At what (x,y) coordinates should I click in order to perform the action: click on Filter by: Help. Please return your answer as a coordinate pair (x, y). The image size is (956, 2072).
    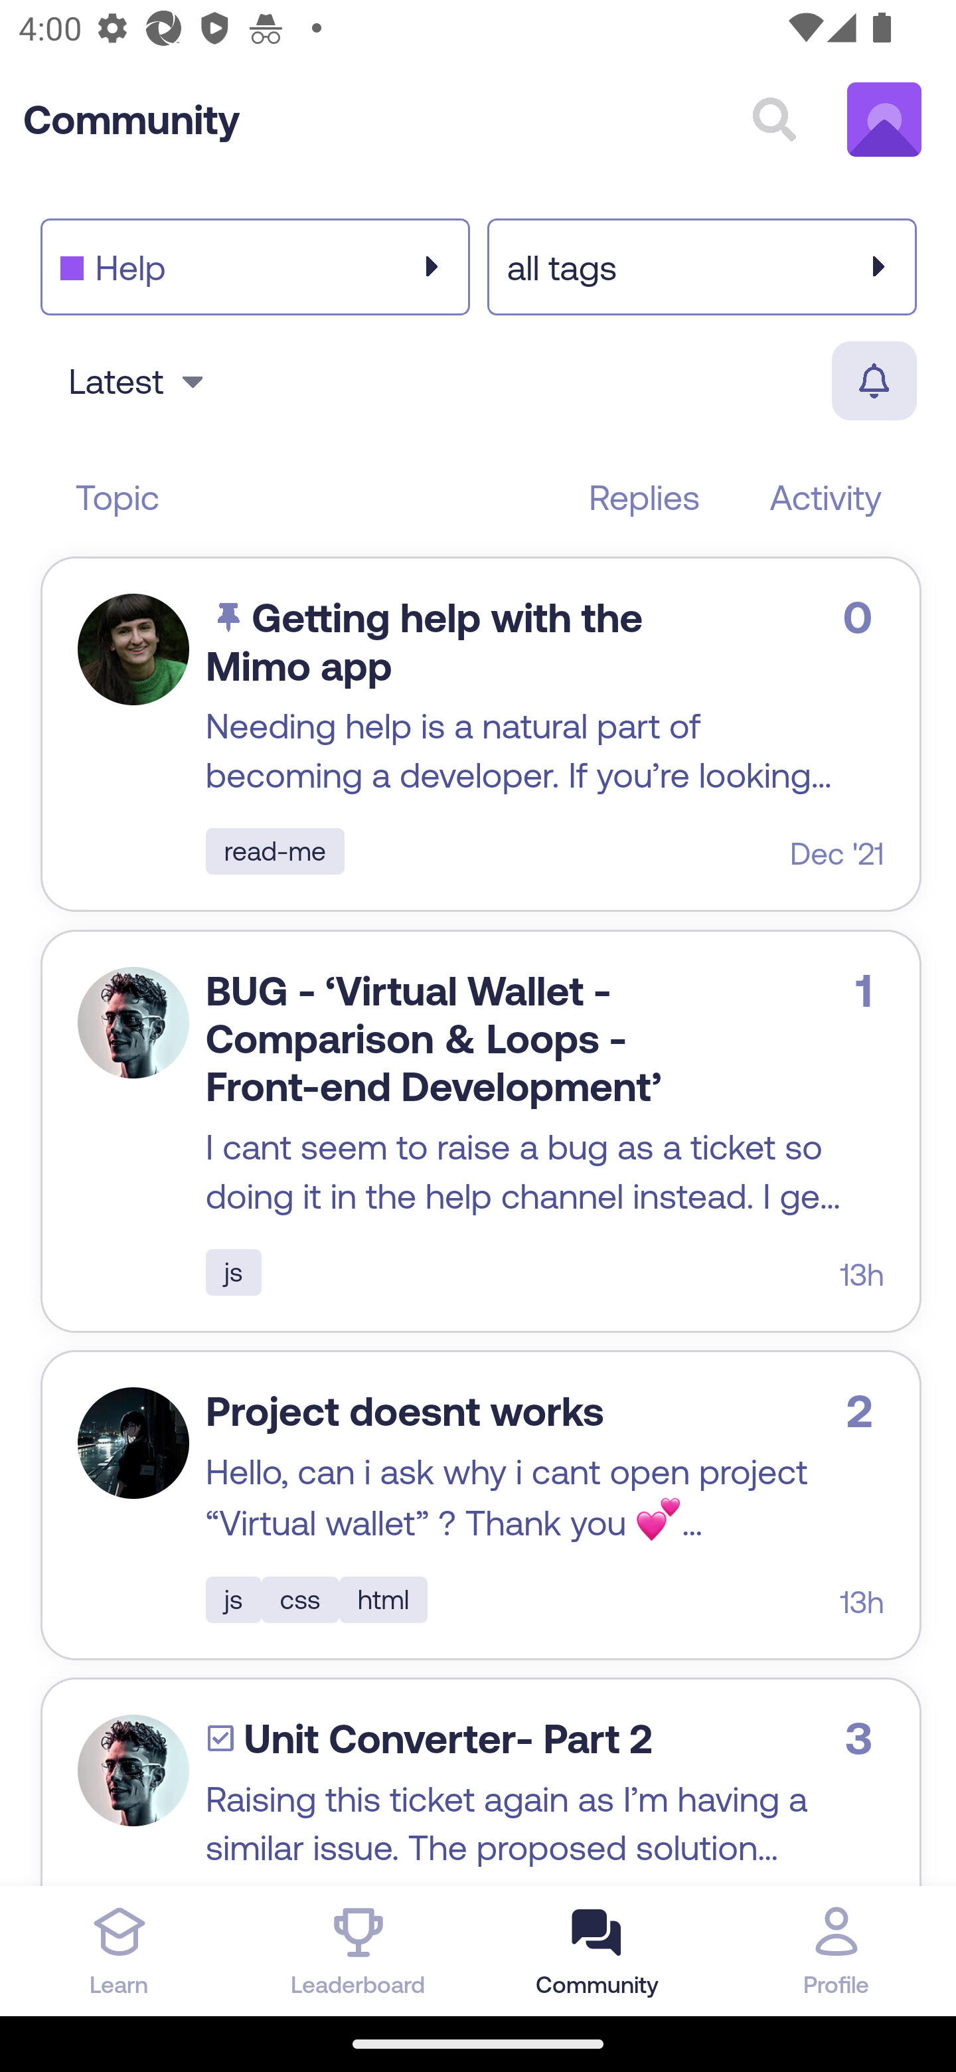
    Looking at the image, I should click on (255, 266).